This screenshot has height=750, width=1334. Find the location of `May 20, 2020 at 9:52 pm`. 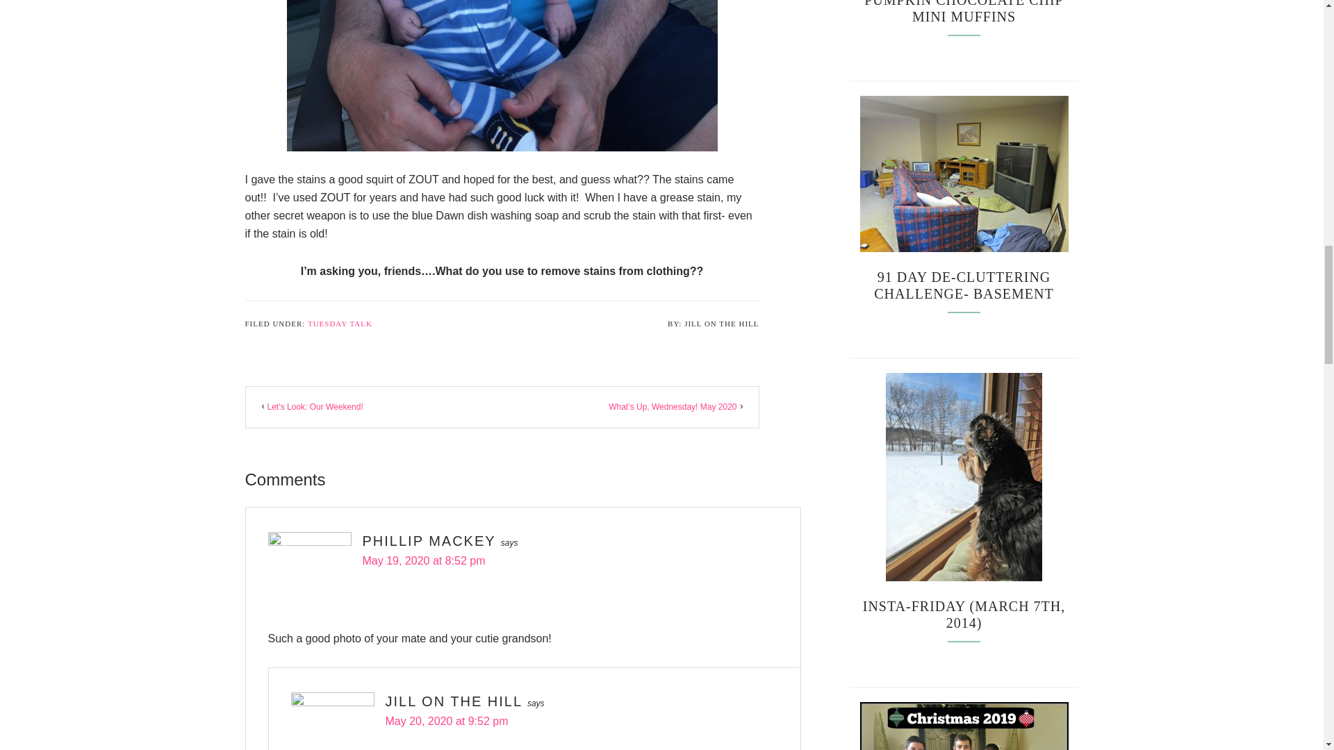

May 20, 2020 at 9:52 pm is located at coordinates (446, 721).